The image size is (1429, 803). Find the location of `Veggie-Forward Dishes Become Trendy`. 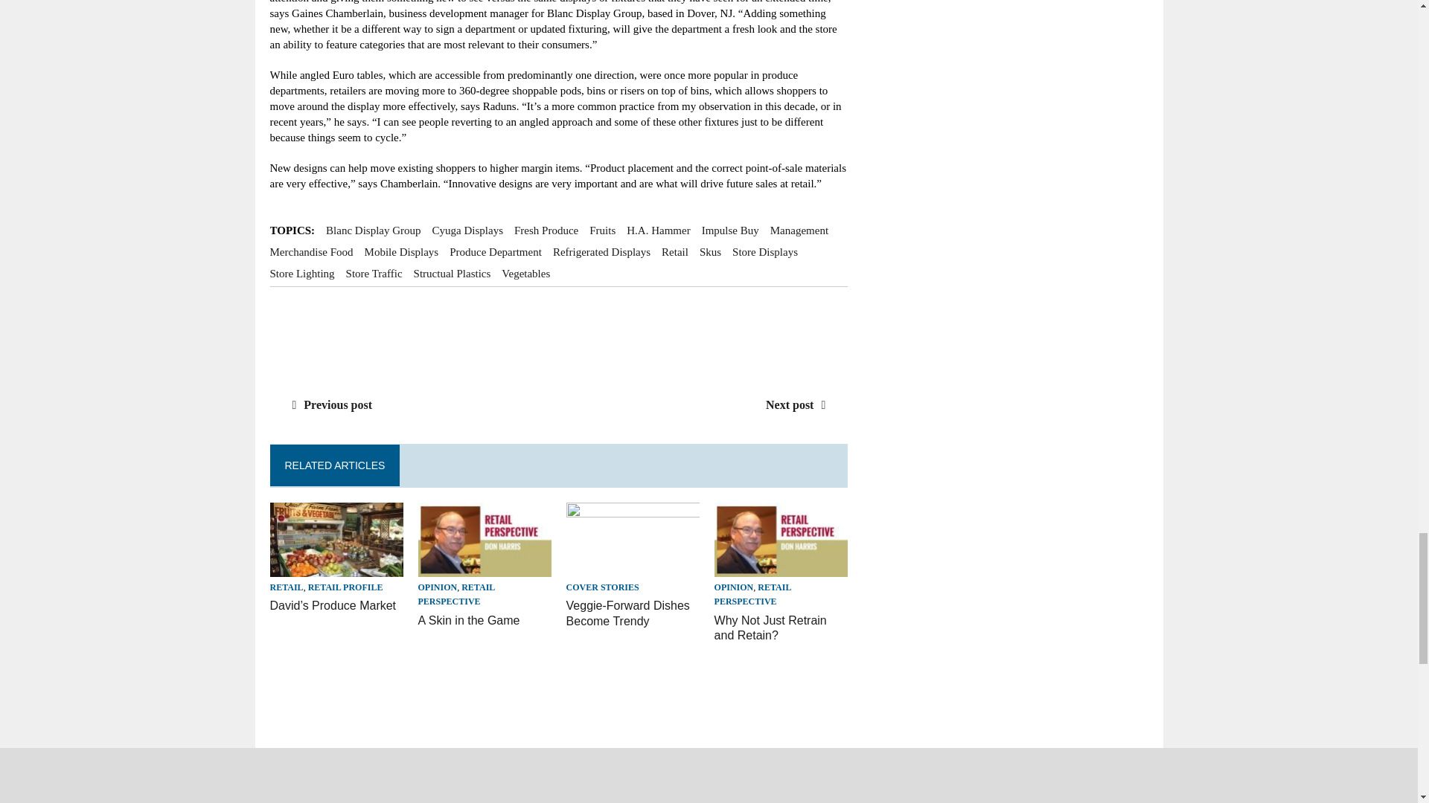

Veggie-Forward Dishes Become Trendy is located at coordinates (633, 567).